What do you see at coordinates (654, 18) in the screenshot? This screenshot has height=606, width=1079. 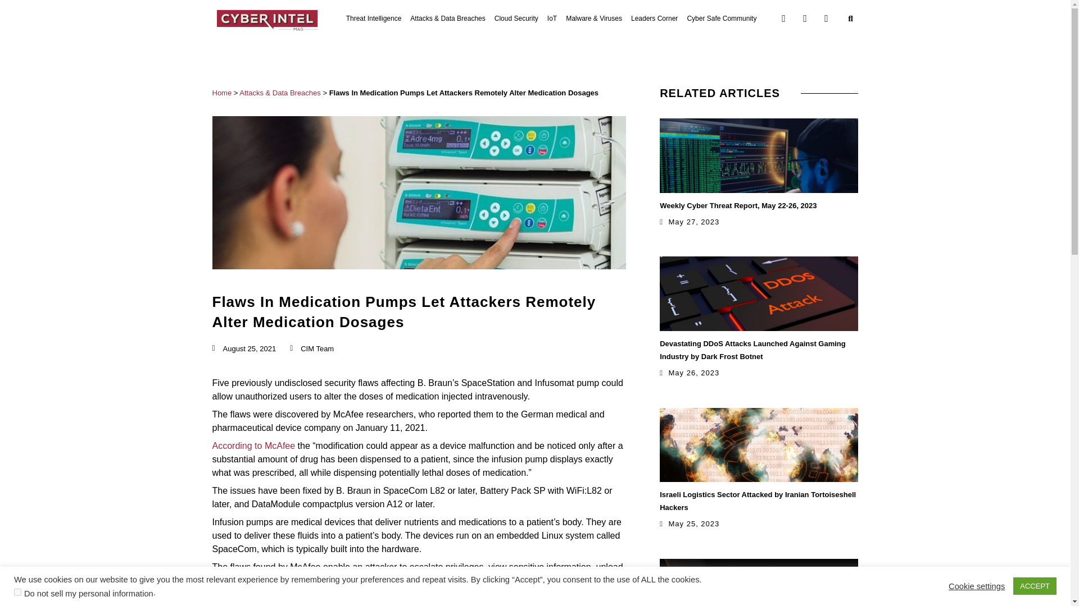 I see `Leaders Corner` at bounding box center [654, 18].